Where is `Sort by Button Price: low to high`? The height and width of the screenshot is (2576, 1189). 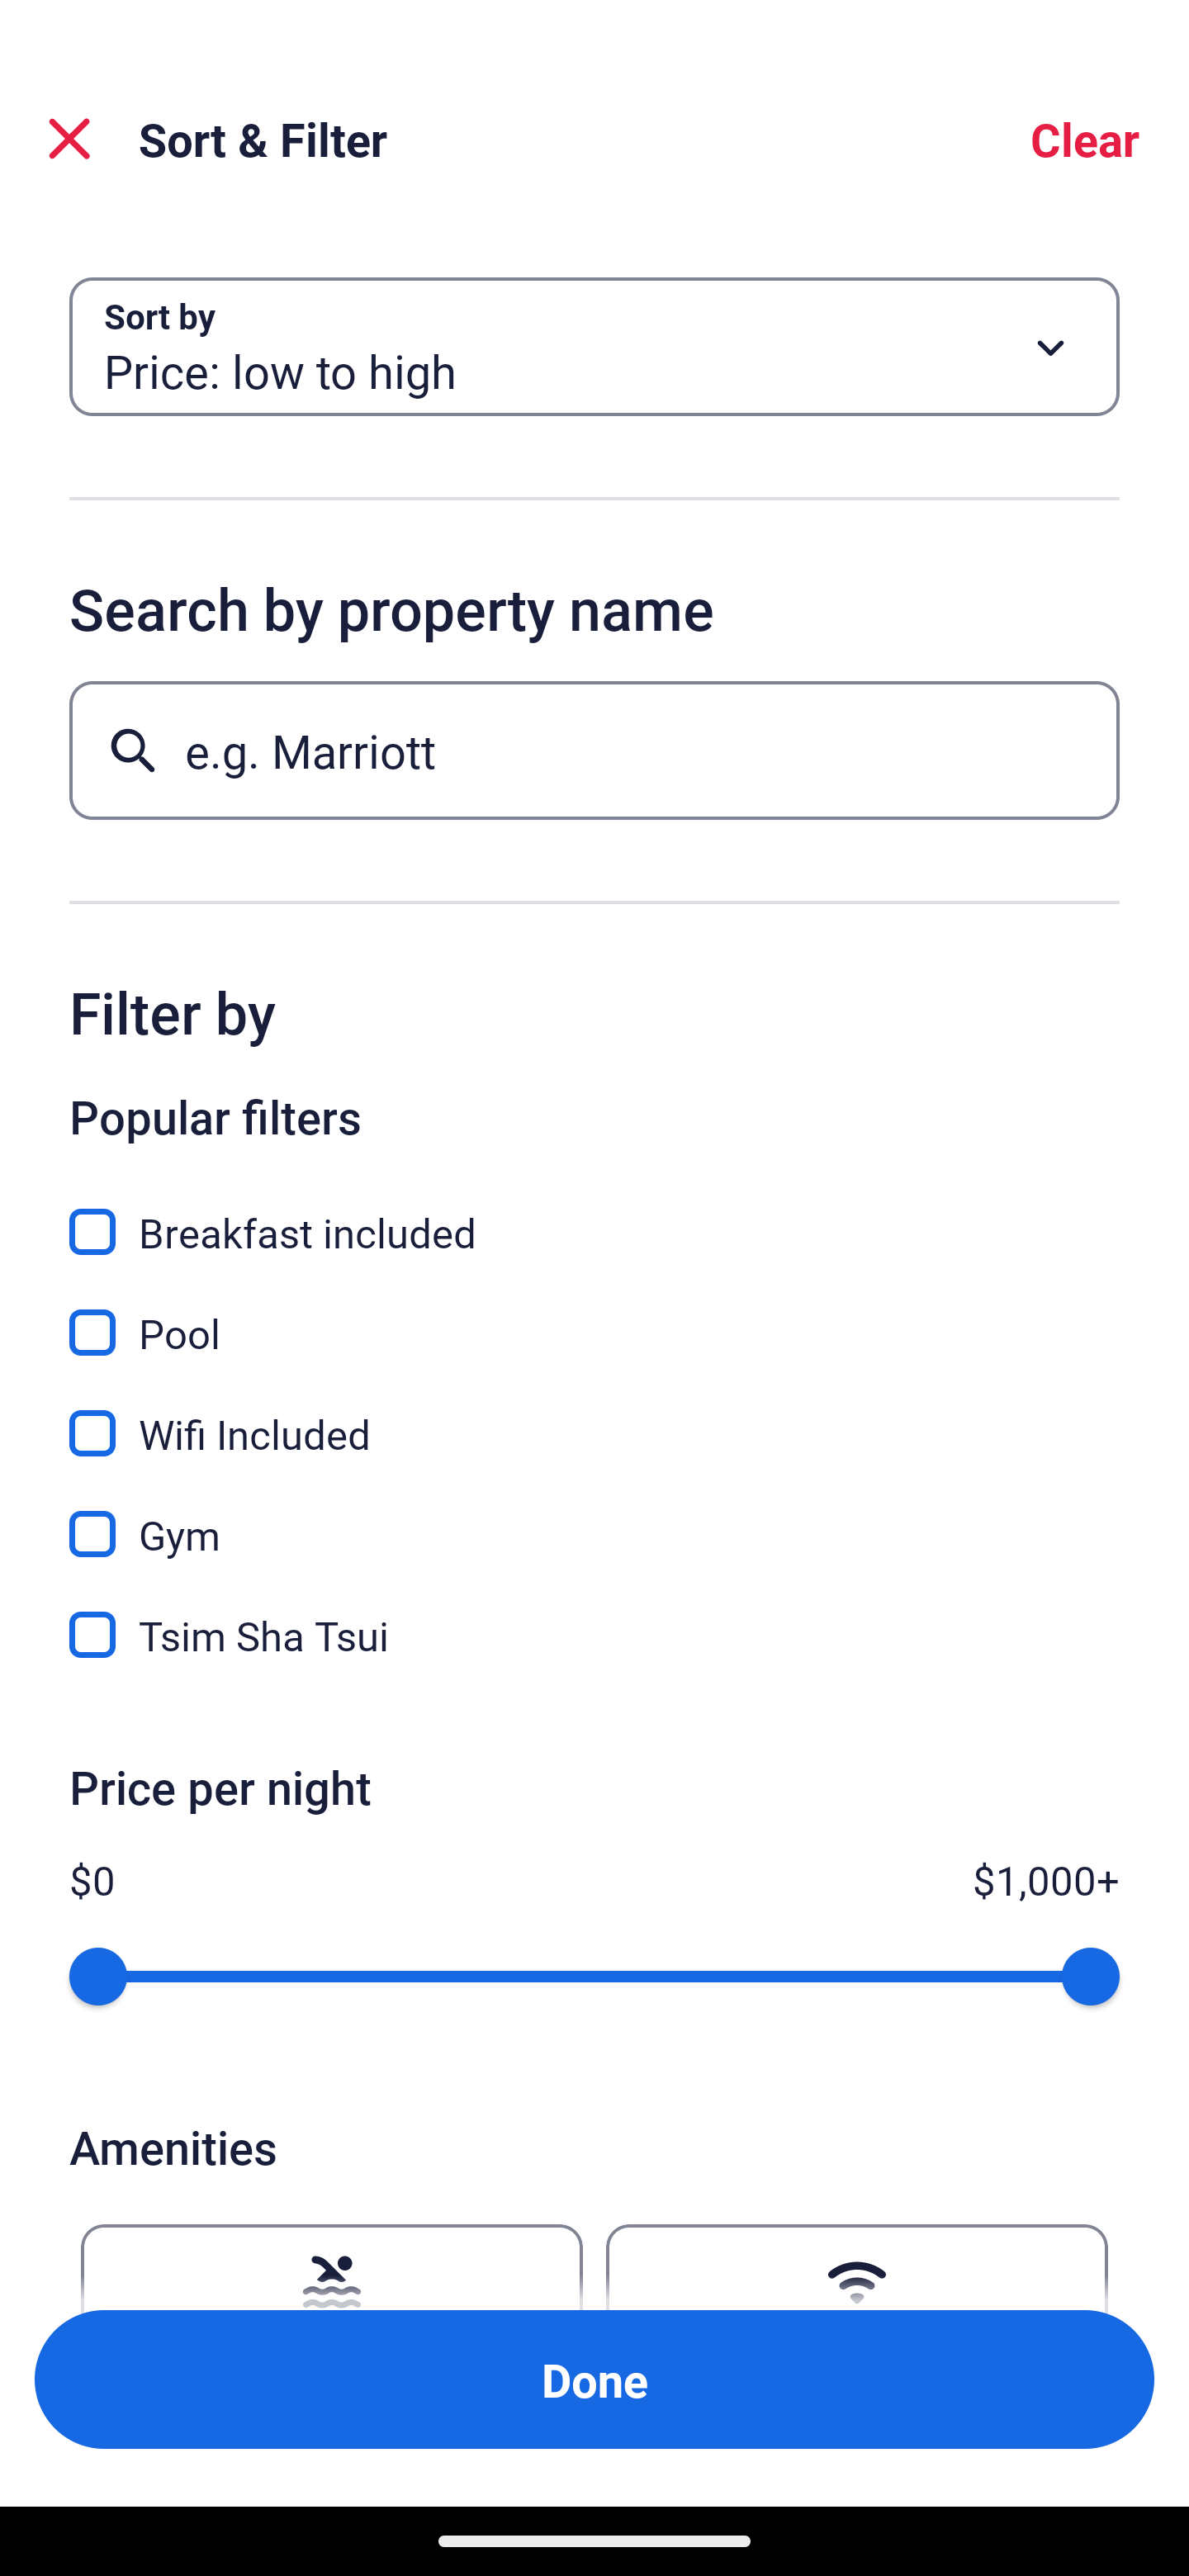
Sort by Button Price: low to high is located at coordinates (594, 347).